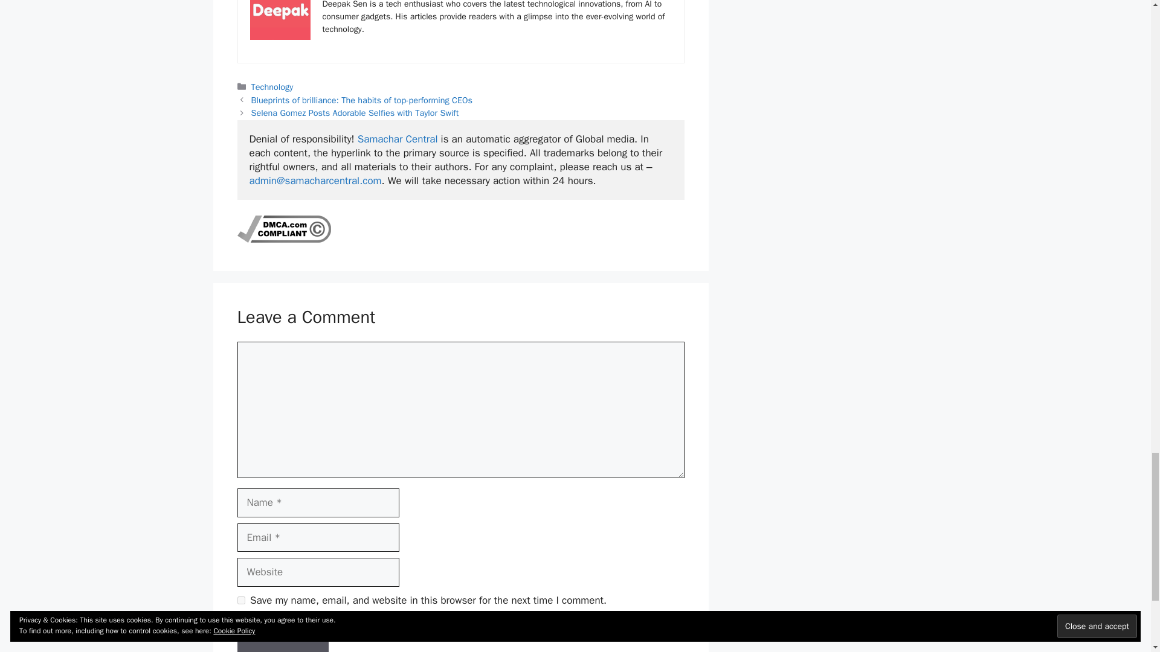  What do you see at coordinates (282, 638) in the screenshot?
I see `Post Comment` at bounding box center [282, 638].